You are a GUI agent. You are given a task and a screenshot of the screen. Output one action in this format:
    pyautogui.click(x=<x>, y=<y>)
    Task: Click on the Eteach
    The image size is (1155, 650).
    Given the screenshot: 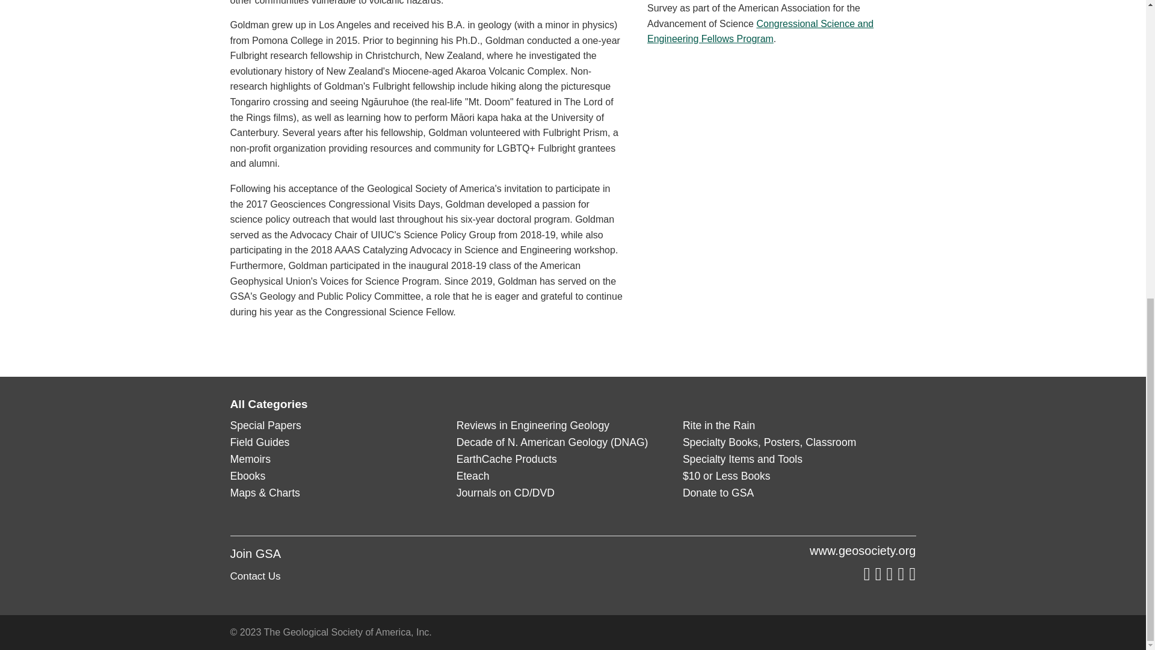 What is the action you would take?
    pyautogui.click(x=473, y=475)
    